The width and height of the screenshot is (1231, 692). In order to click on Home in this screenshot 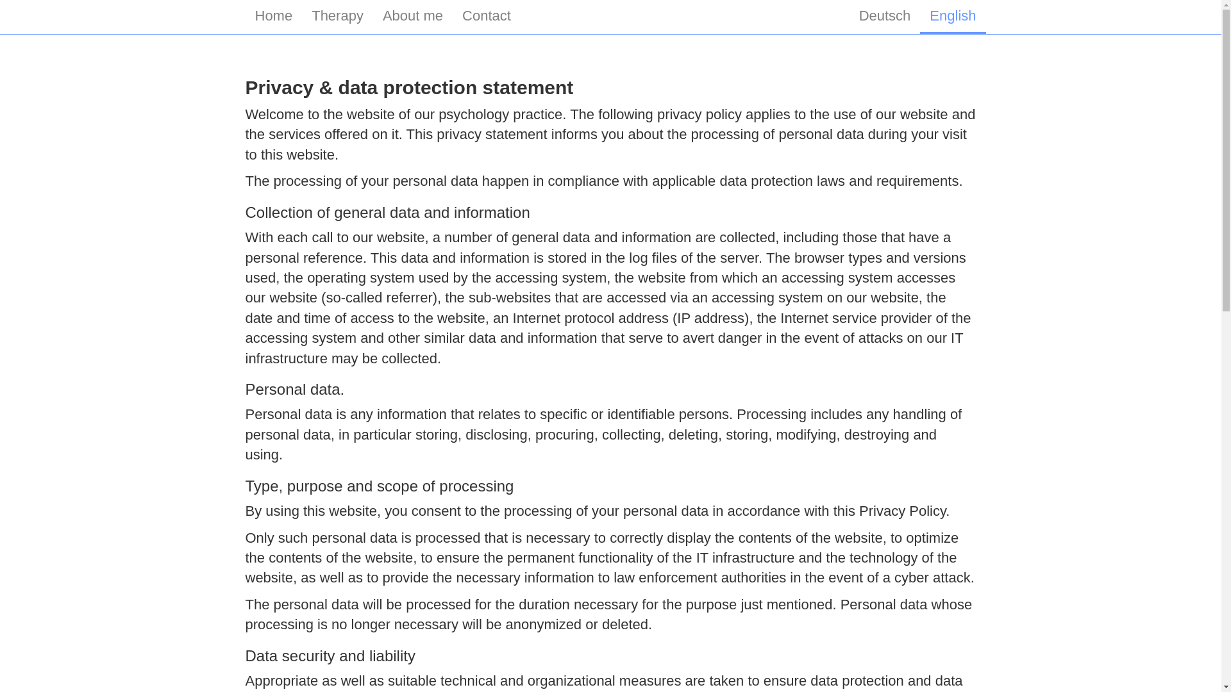, I will do `click(273, 15)`.